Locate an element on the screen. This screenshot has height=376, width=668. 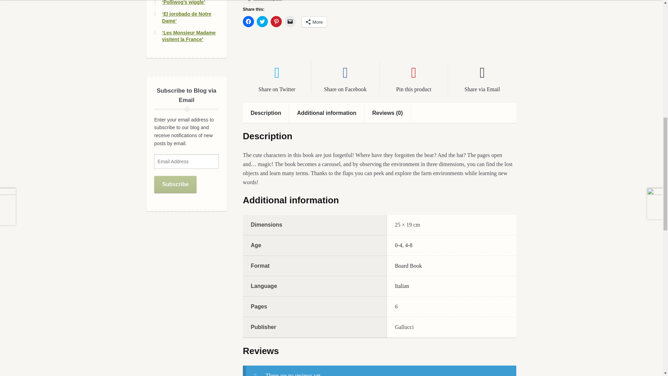
Click to share on Pinterest is located at coordinates (276, 22).